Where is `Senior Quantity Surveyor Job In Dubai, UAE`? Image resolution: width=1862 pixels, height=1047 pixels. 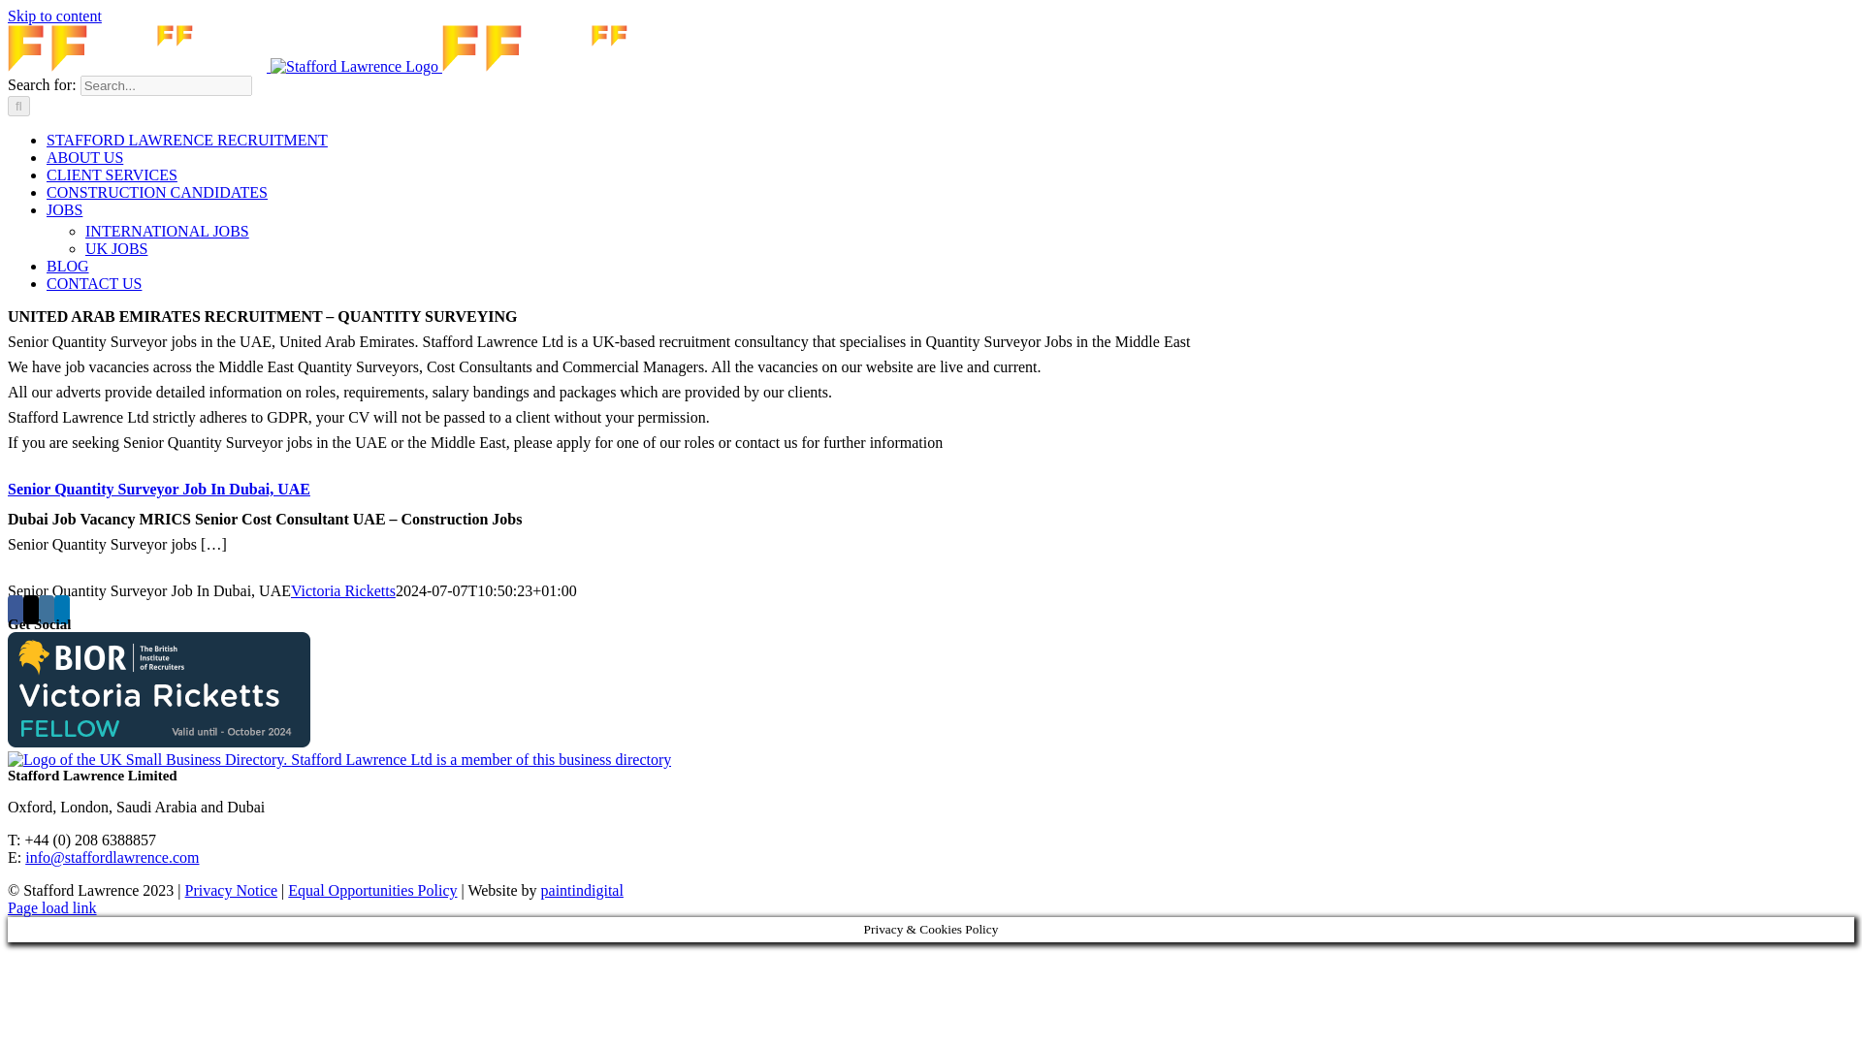 Senior Quantity Surveyor Job In Dubai, UAE is located at coordinates (159, 489).